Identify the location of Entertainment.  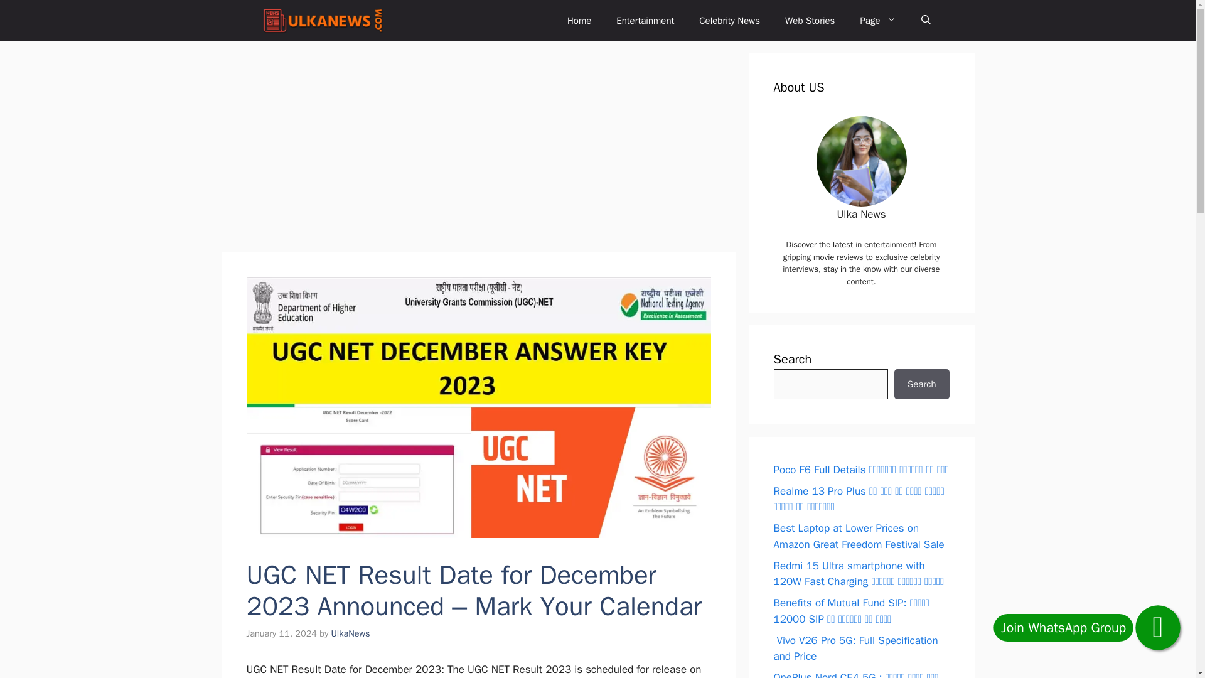
(645, 20).